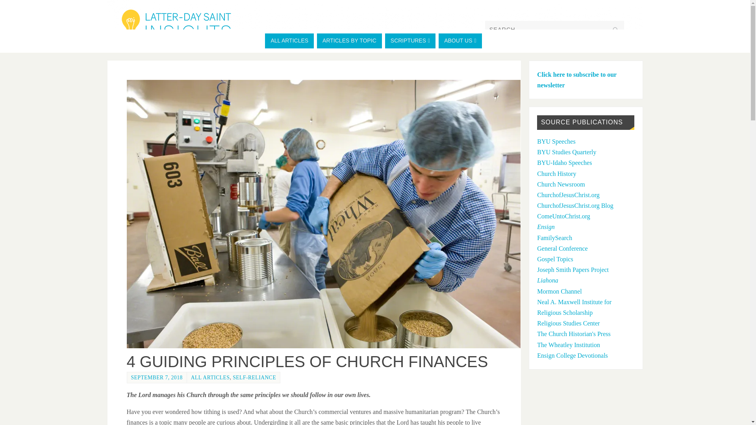  Describe the element at coordinates (156, 377) in the screenshot. I see `SEPTEMBER 7, 2018` at that location.